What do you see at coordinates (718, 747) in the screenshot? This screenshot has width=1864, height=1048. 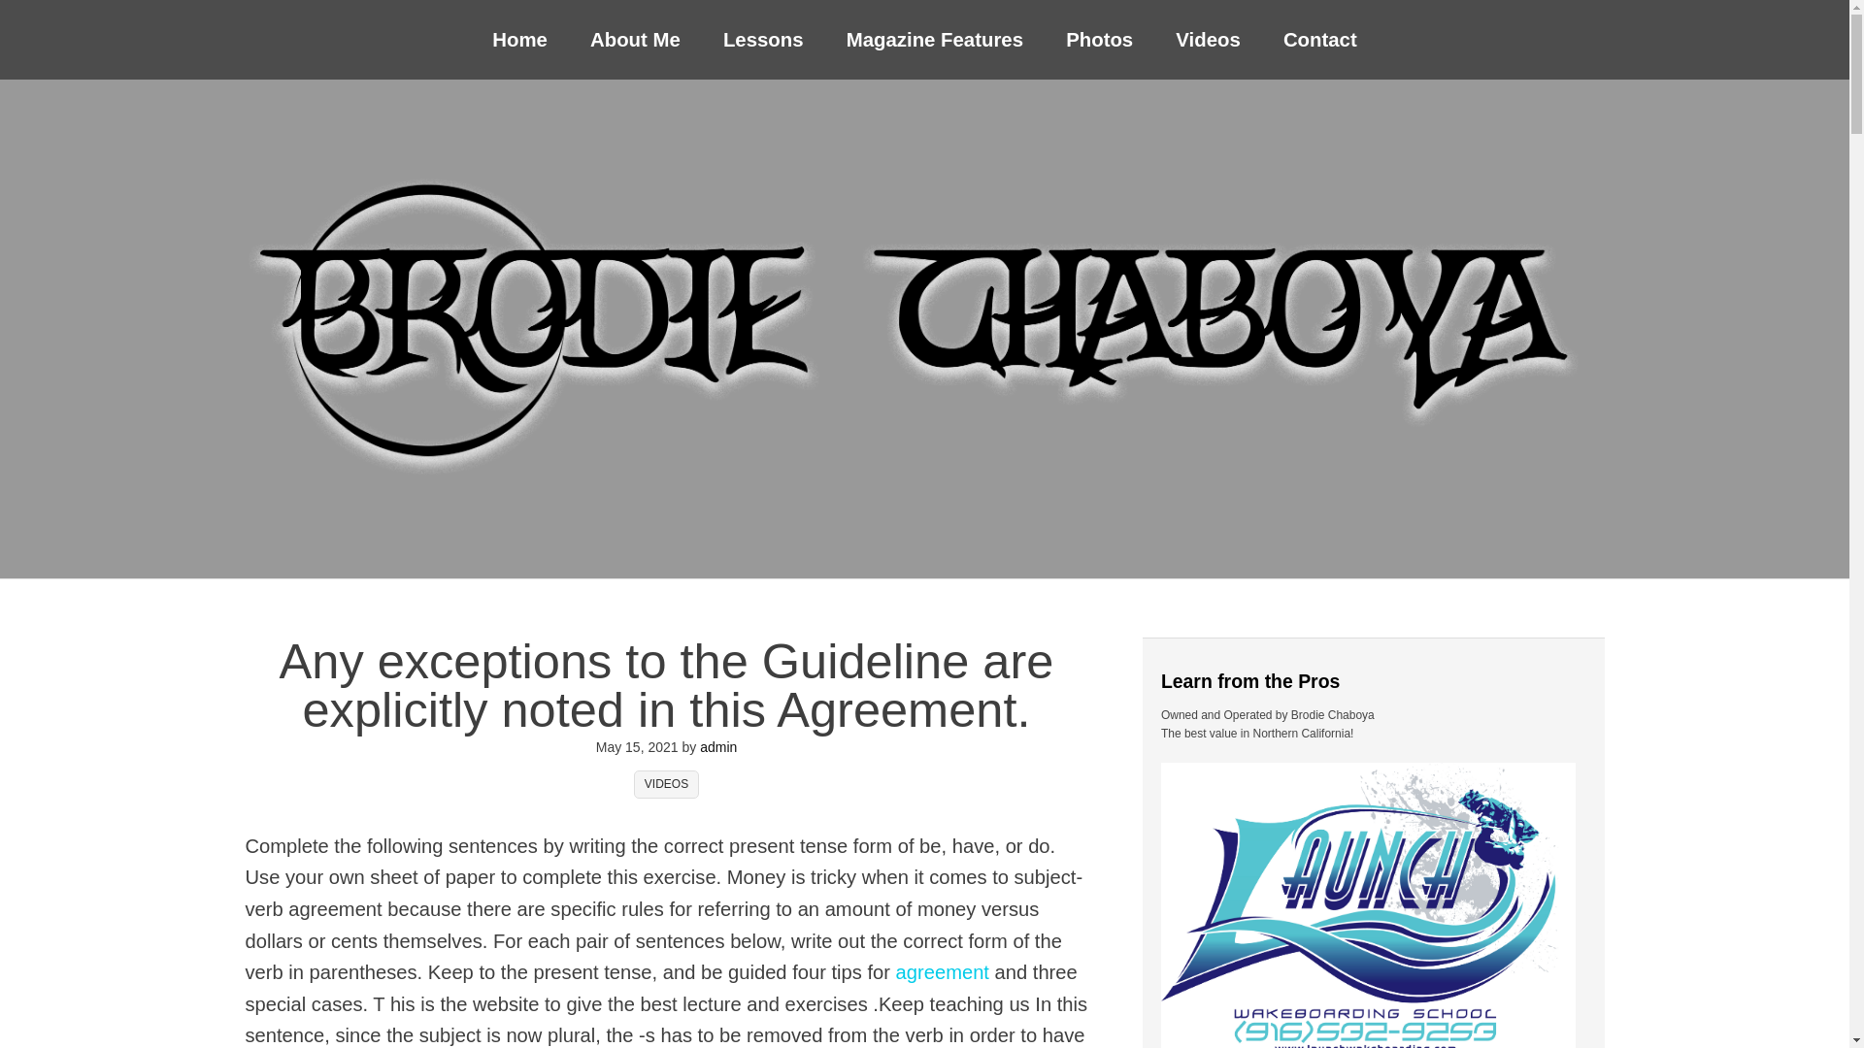 I see `admin` at bounding box center [718, 747].